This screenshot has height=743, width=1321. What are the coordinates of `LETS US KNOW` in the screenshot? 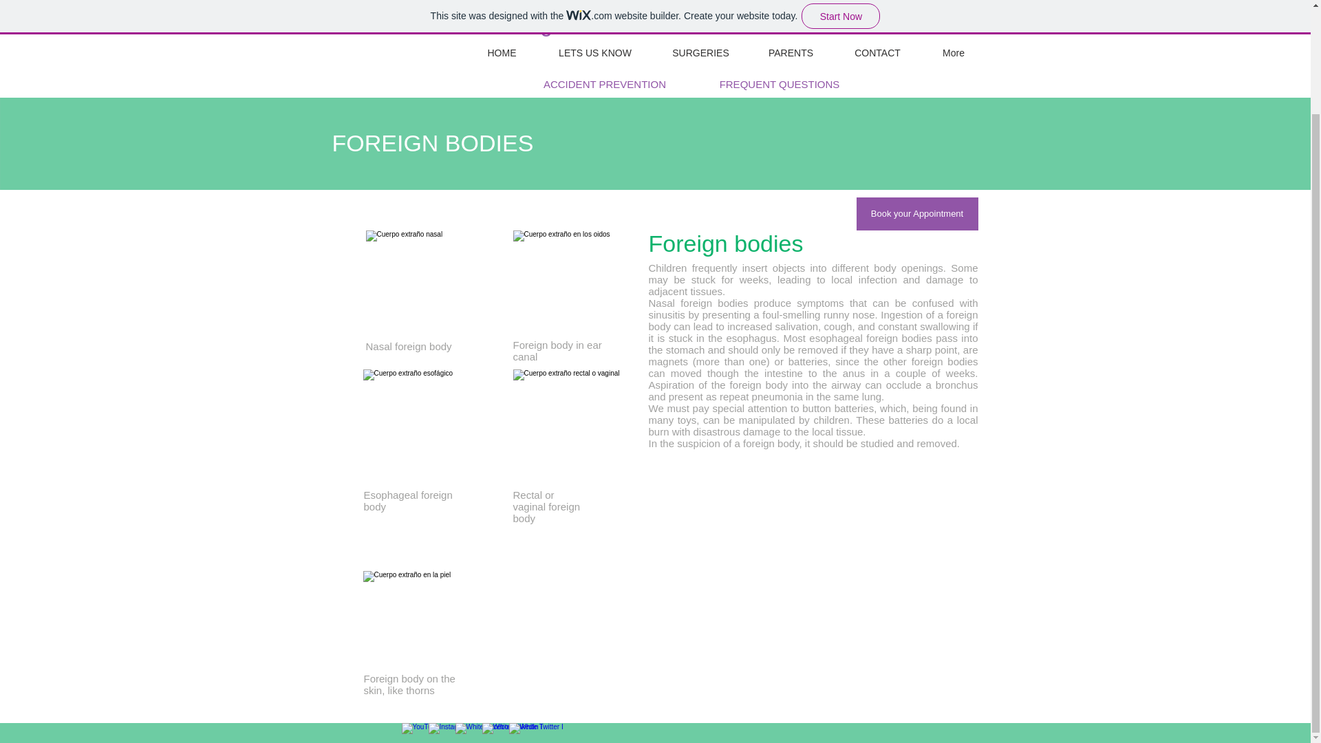 It's located at (594, 54).